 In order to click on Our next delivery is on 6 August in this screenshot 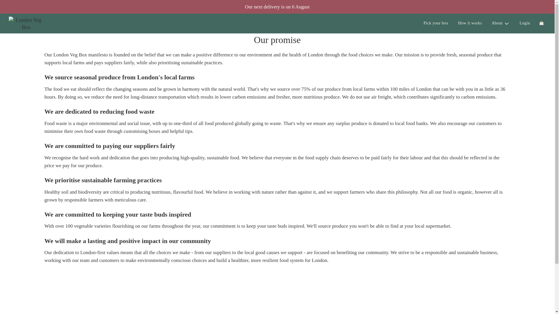, I will do `click(277, 7)`.